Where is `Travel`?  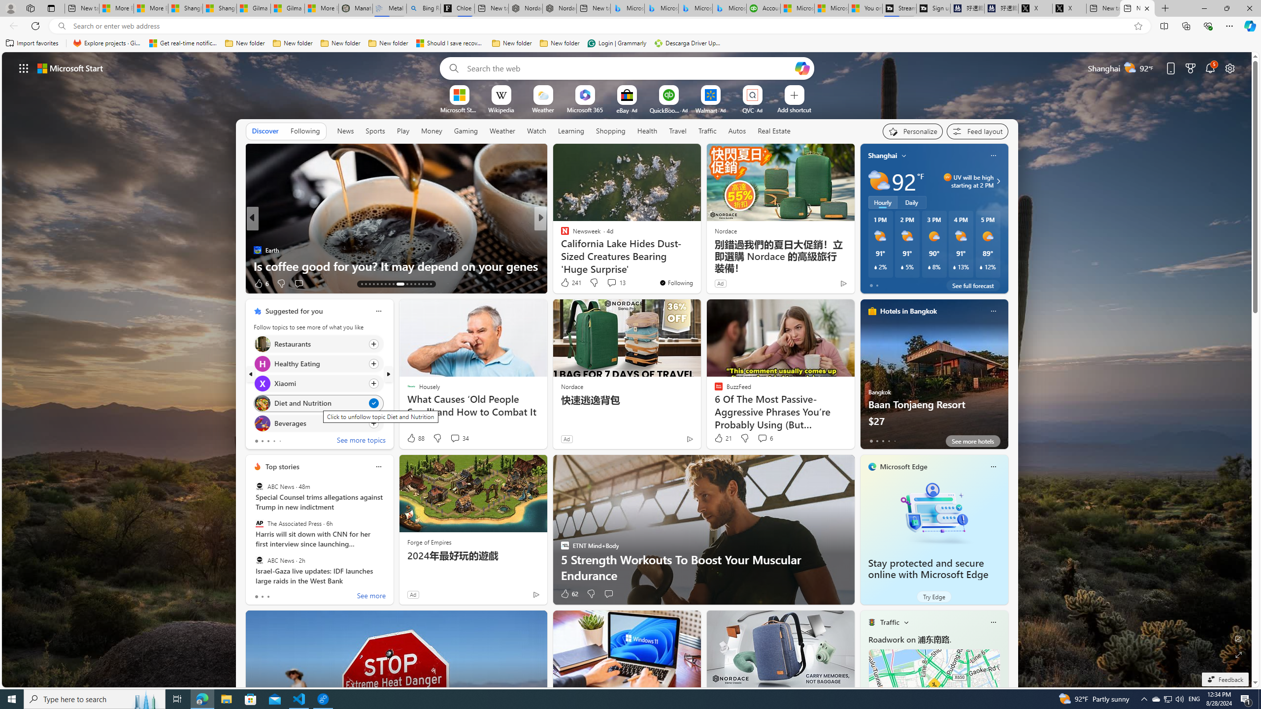 Travel is located at coordinates (678, 130).